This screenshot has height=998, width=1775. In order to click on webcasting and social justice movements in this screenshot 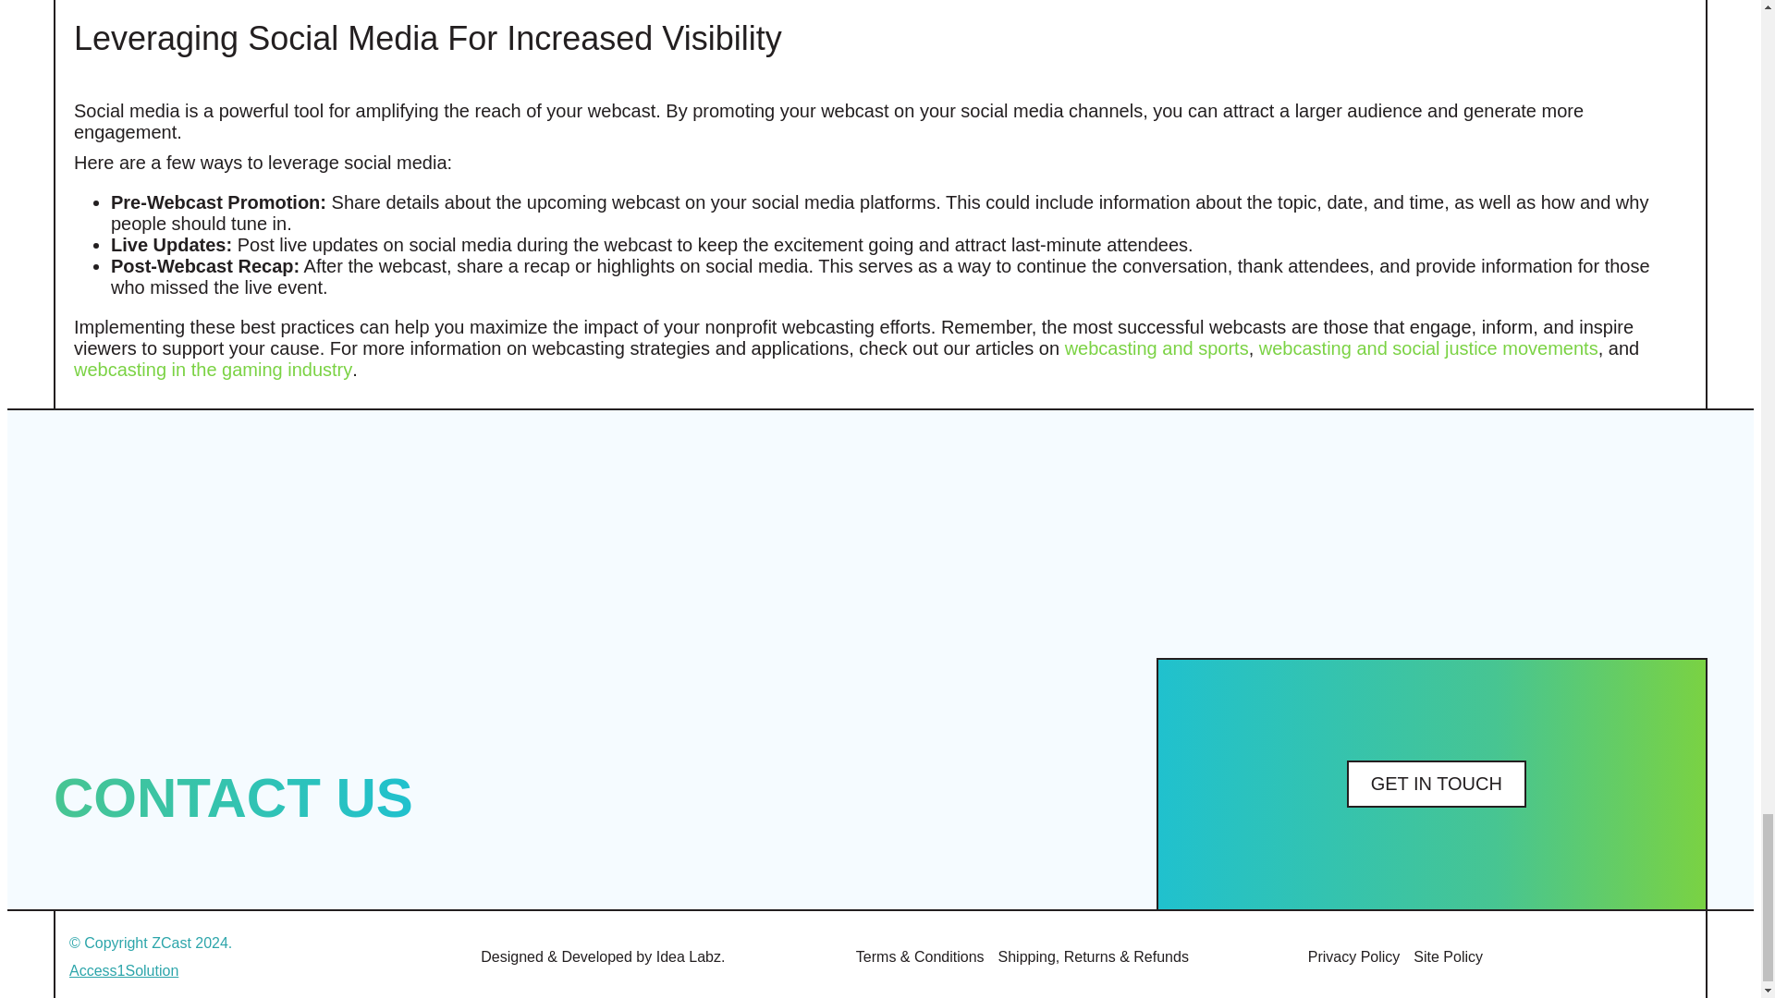, I will do `click(1428, 347)`.